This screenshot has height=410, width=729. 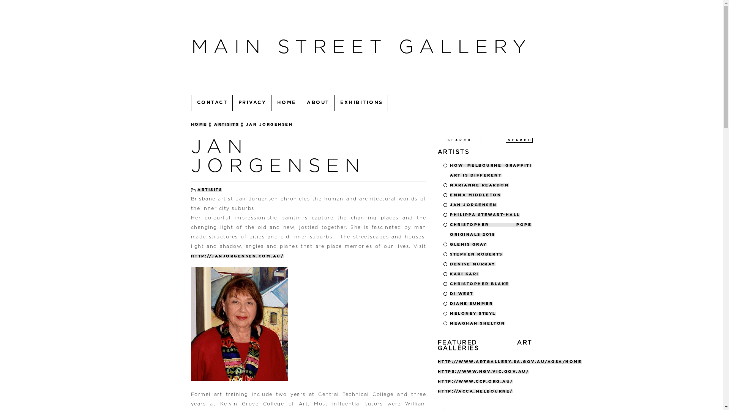 I want to click on HOME, so click(x=286, y=103).